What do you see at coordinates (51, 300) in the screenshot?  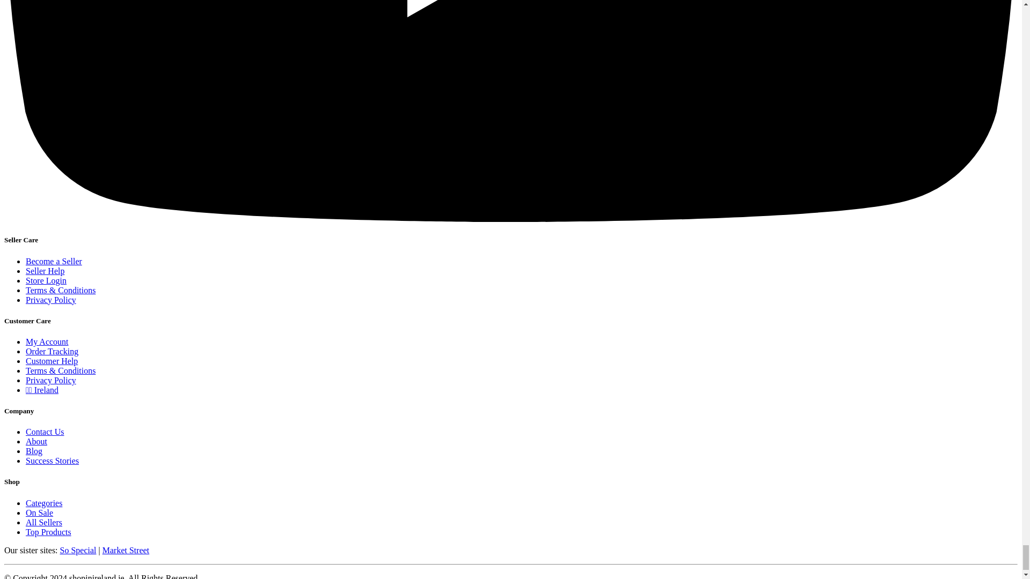 I see `Privacy Policy` at bounding box center [51, 300].